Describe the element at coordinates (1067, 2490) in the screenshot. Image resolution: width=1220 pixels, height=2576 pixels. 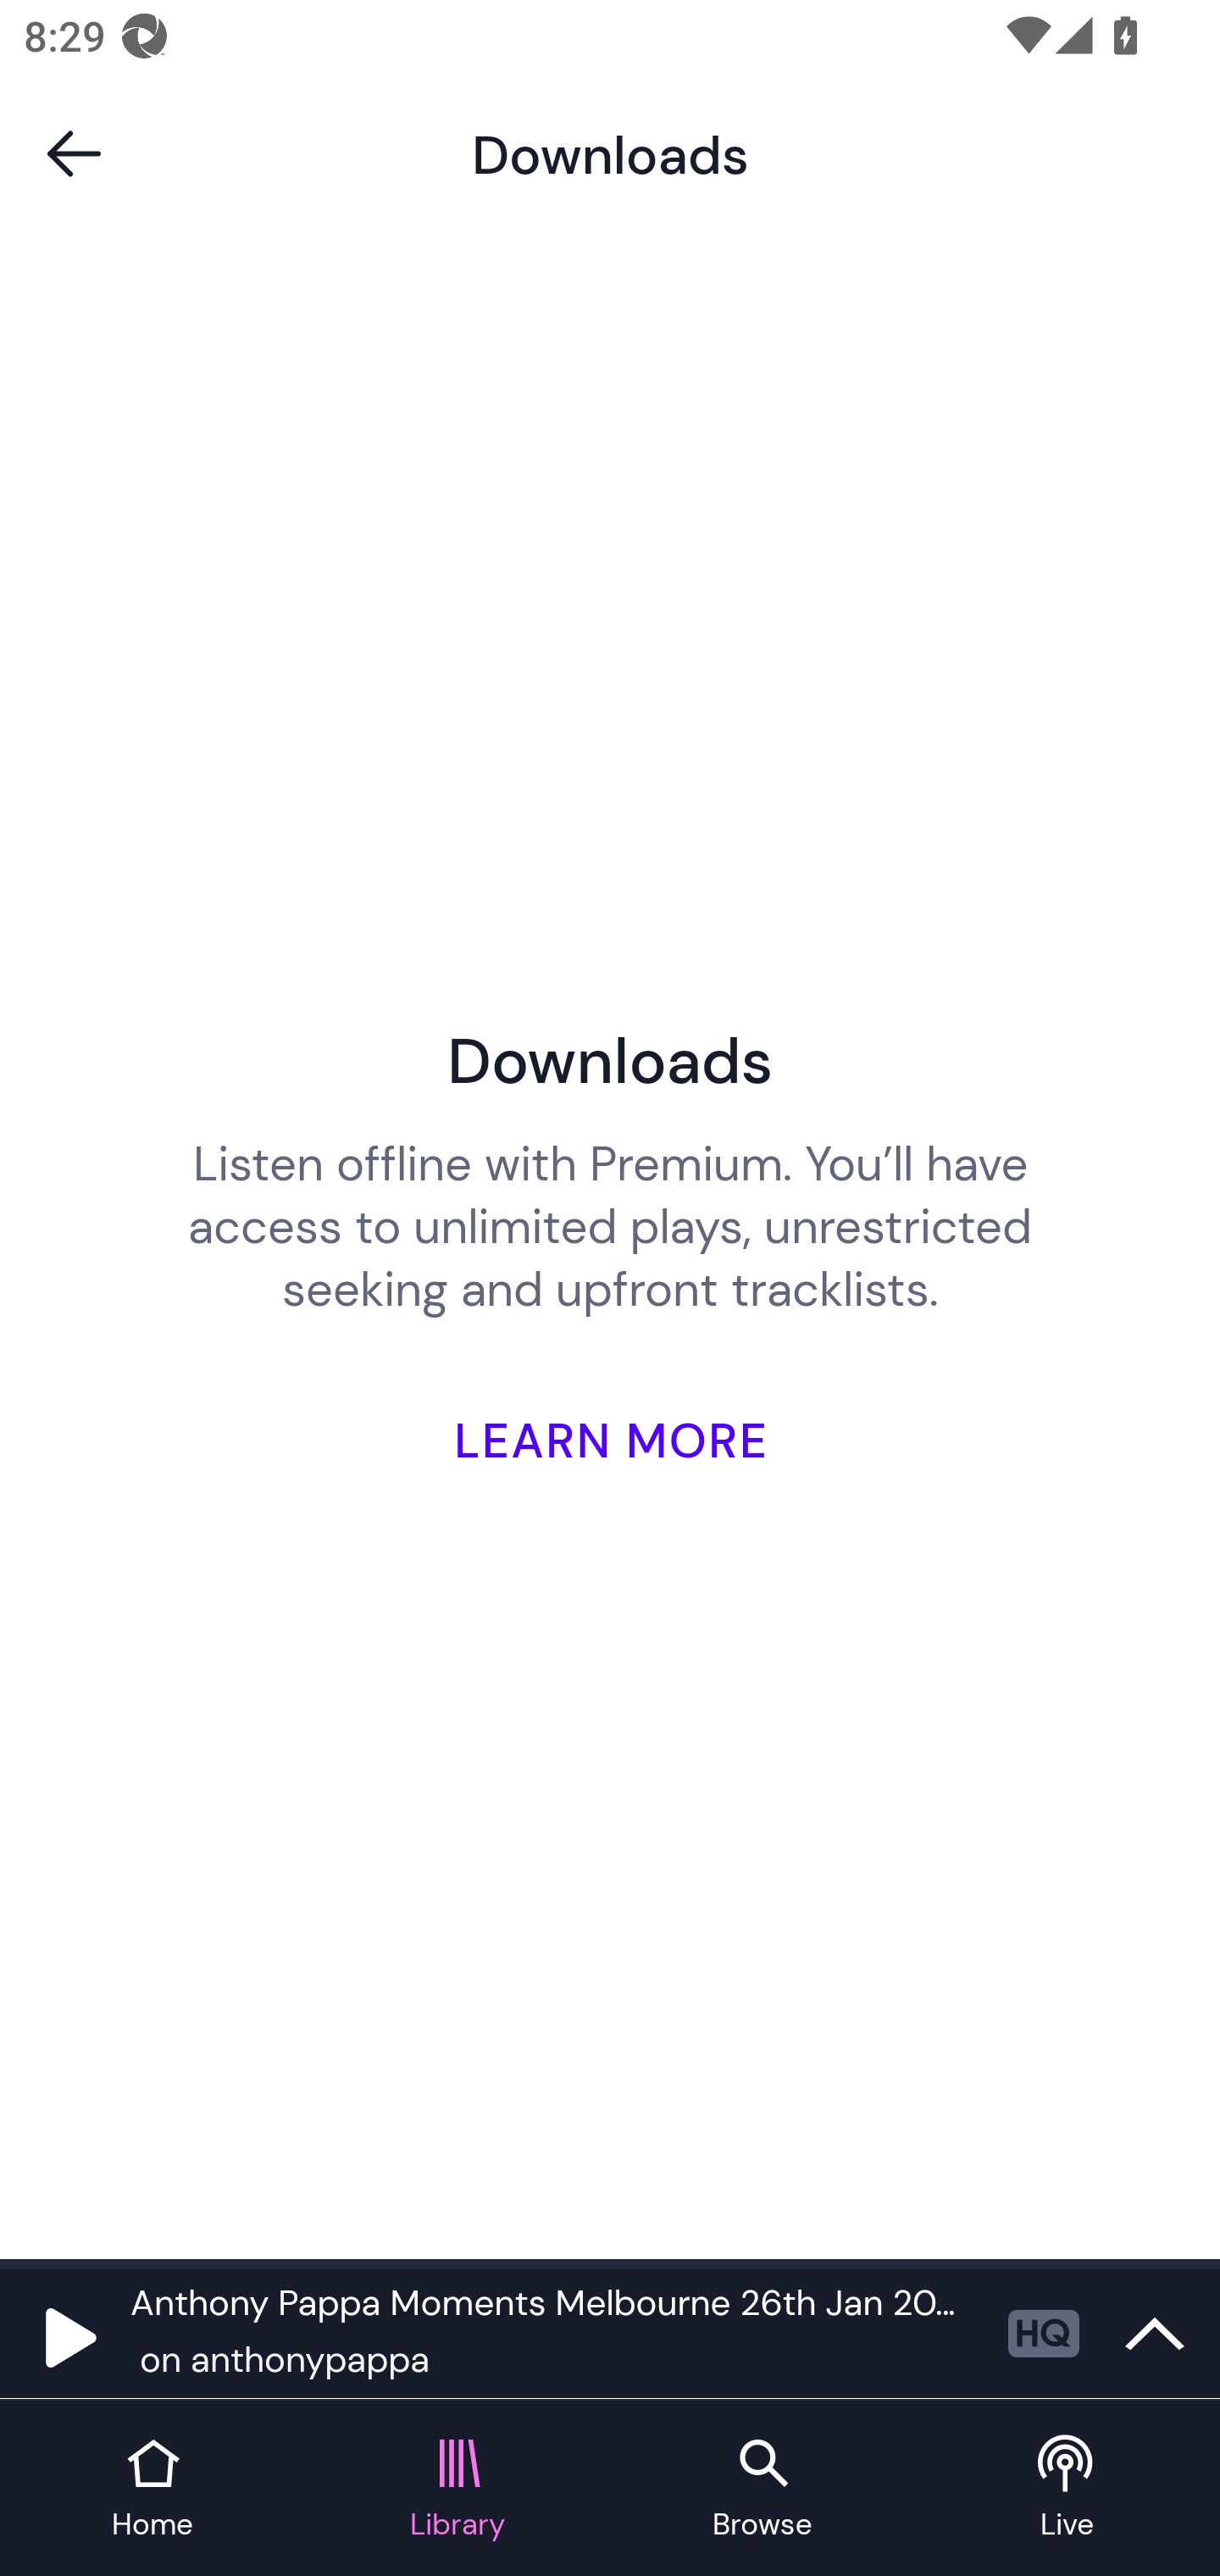
I see `Live tab Live` at that location.